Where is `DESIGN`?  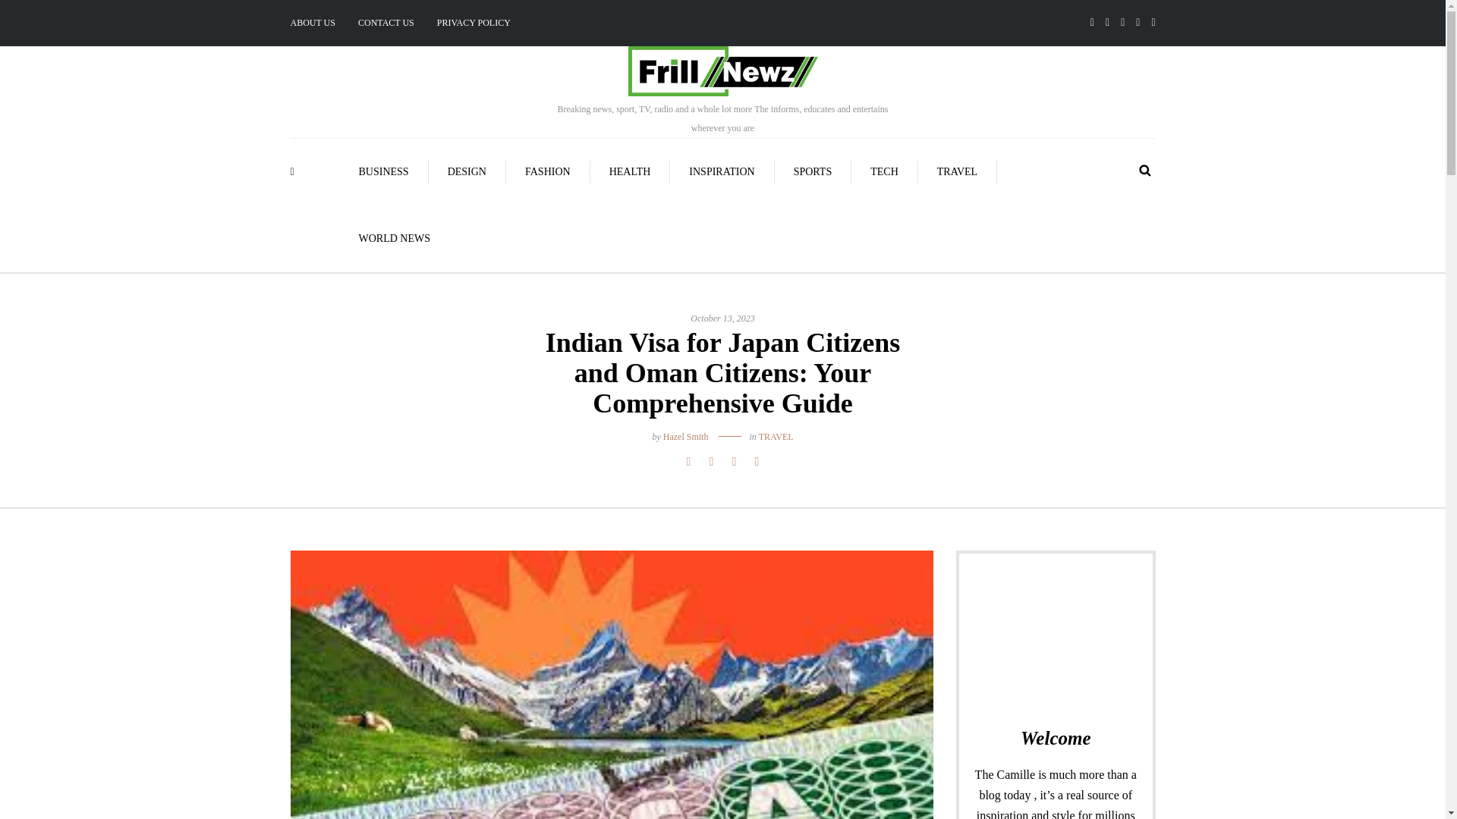
DESIGN is located at coordinates (467, 171).